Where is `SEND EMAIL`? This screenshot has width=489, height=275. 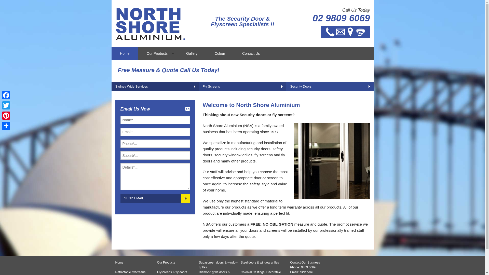 SEND EMAIL is located at coordinates (155, 198).